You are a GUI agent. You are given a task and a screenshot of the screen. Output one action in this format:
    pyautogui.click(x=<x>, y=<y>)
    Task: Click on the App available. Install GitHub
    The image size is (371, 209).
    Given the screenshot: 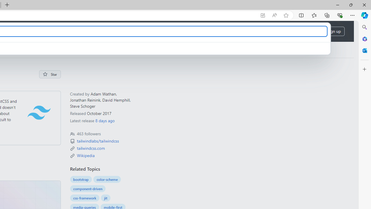 What is the action you would take?
    pyautogui.click(x=263, y=15)
    